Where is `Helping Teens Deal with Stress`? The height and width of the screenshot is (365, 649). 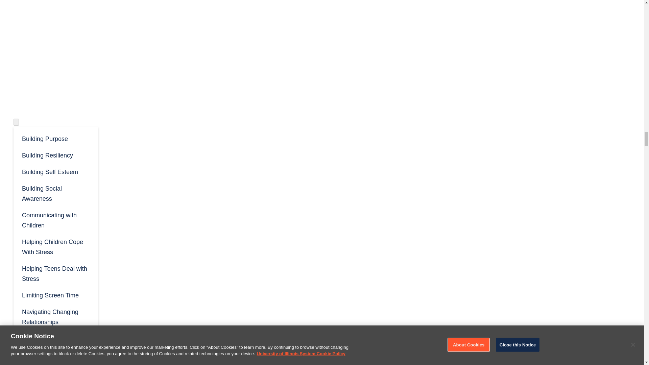 Helping Teens Deal with Stress is located at coordinates (55, 273).